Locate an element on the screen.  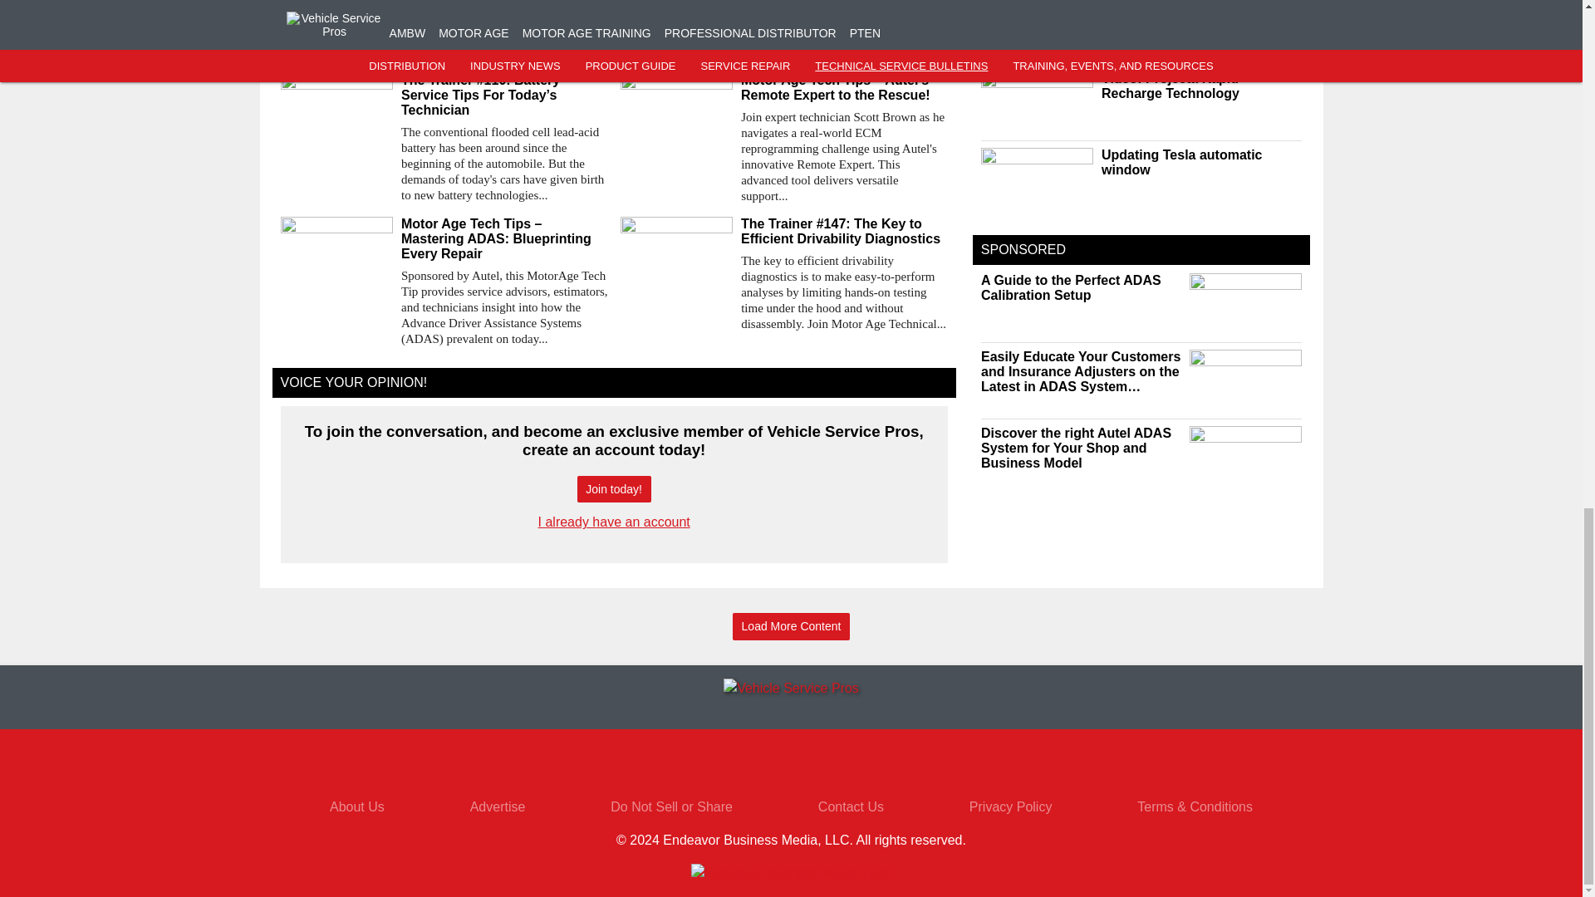
Stones Fool YAW Sensor is located at coordinates (783, 7).